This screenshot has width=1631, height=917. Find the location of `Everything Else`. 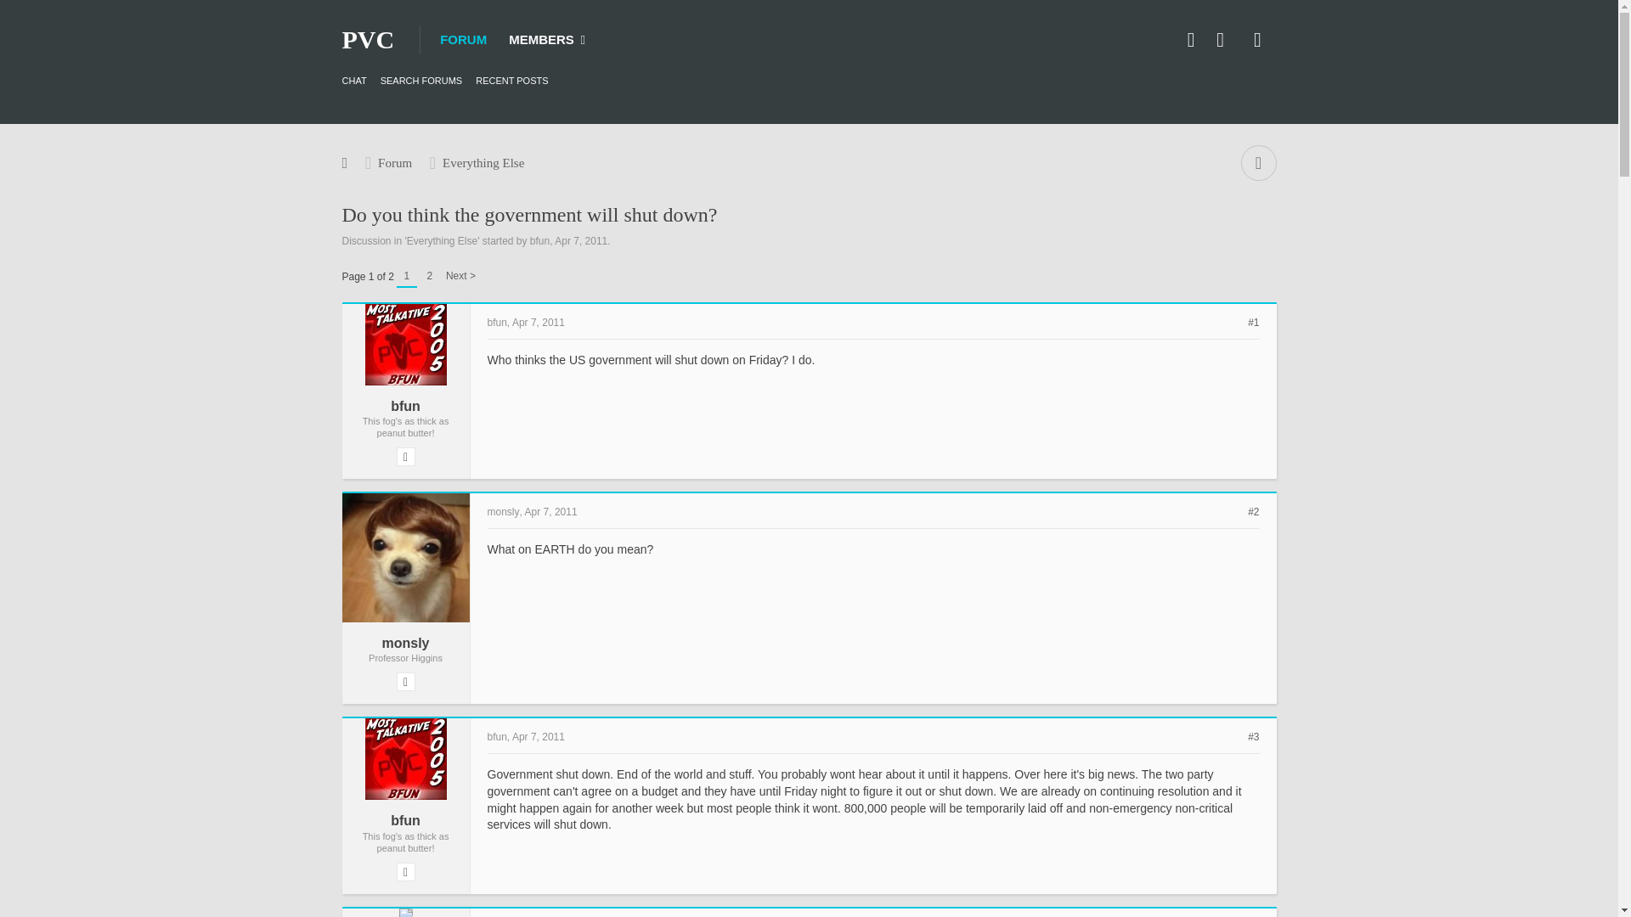

Everything Else is located at coordinates (483, 162).